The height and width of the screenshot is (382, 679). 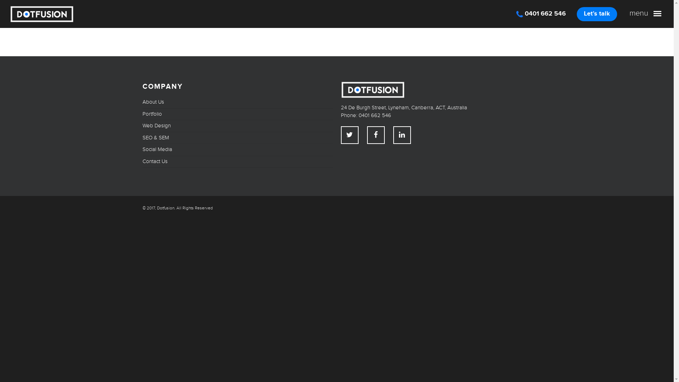 I want to click on Social Media, so click(x=238, y=150).